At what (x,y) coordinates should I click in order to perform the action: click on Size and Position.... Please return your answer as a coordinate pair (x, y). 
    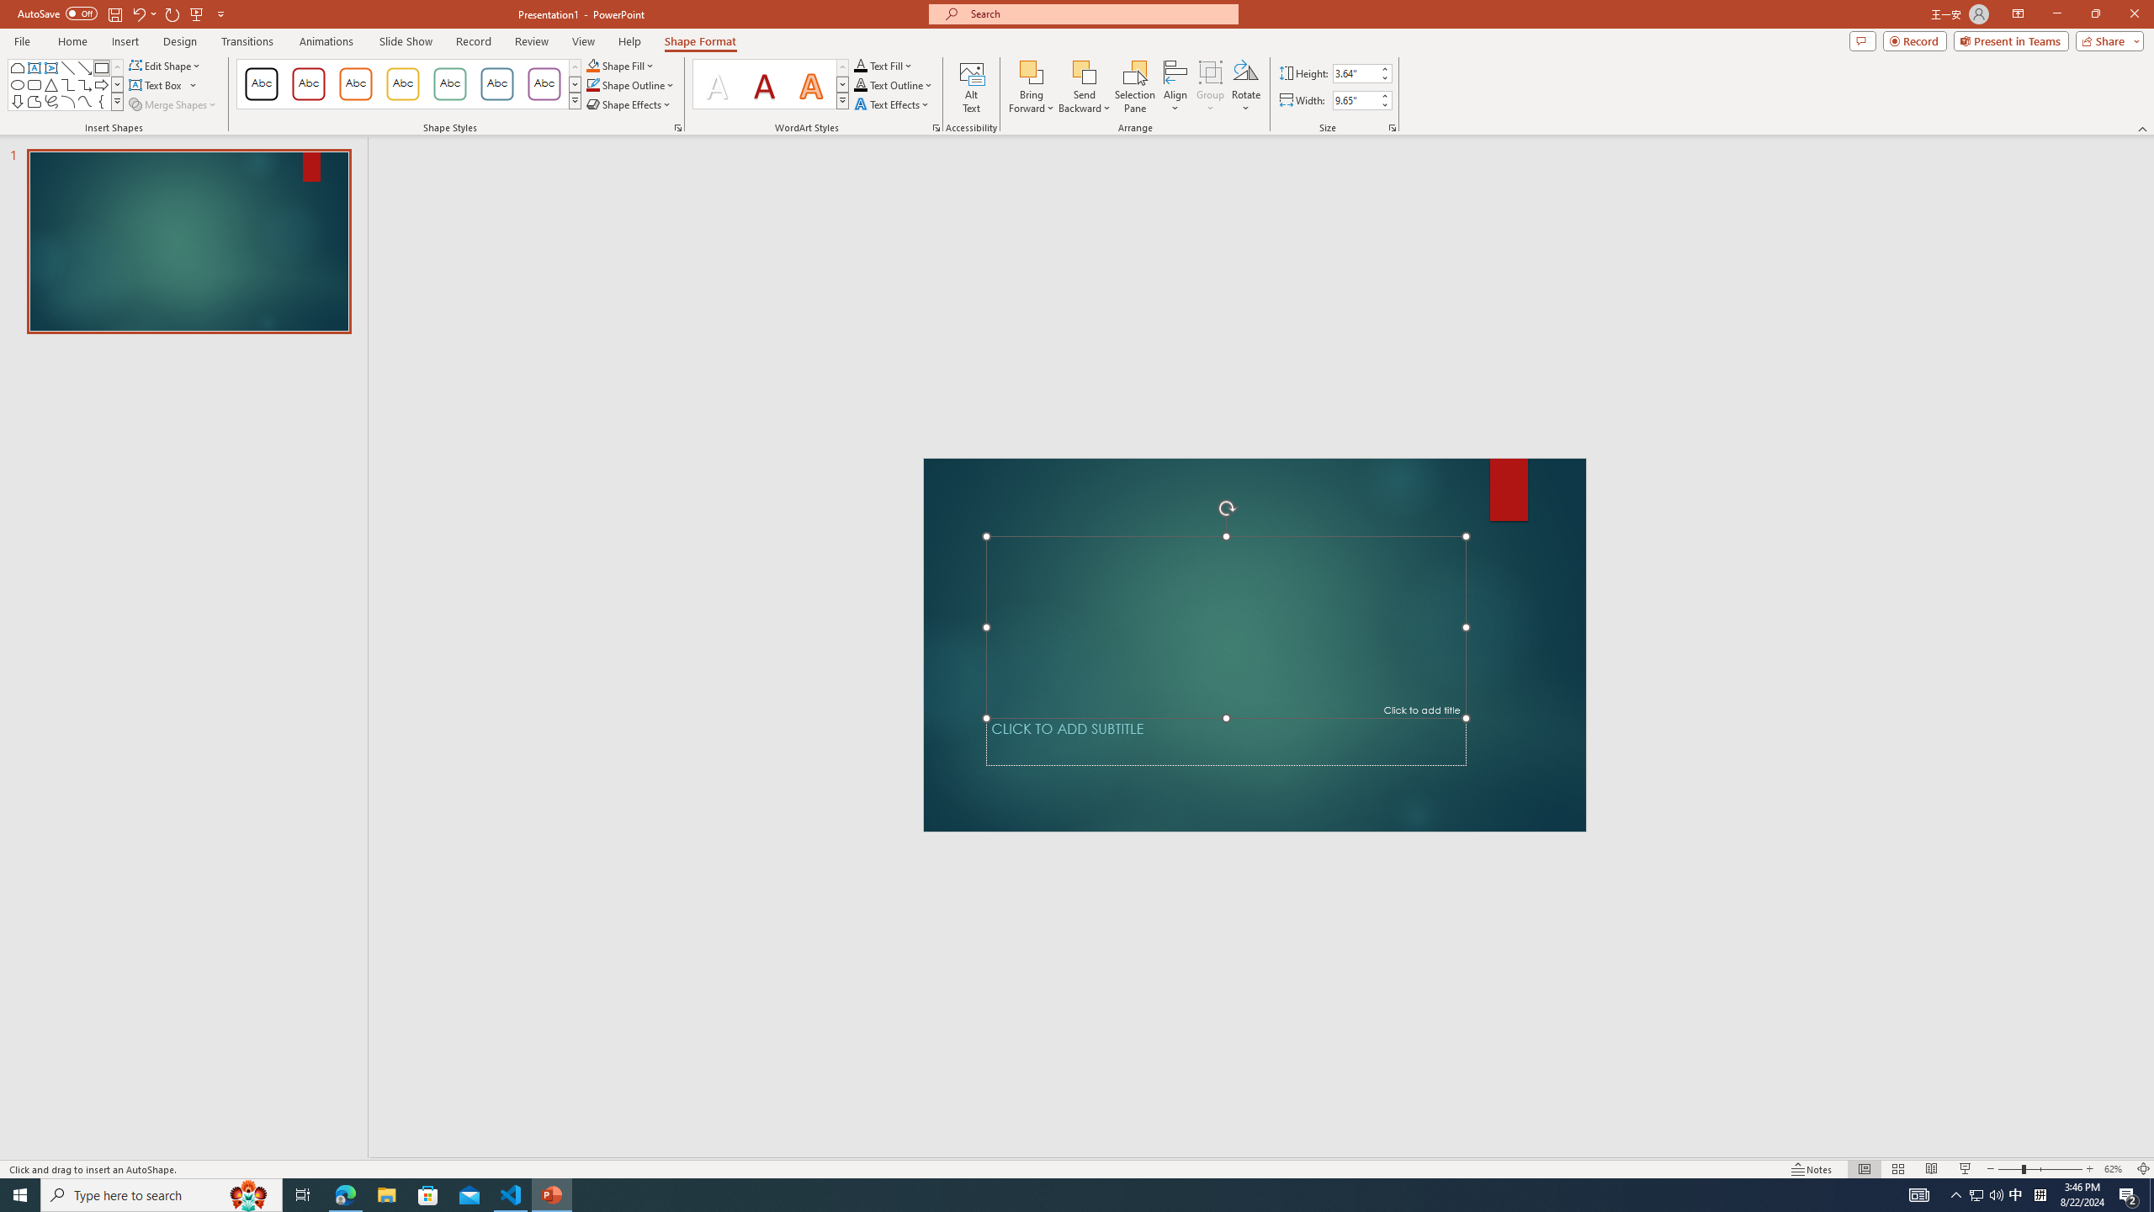
    Looking at the image, I should click on (1393, 128).